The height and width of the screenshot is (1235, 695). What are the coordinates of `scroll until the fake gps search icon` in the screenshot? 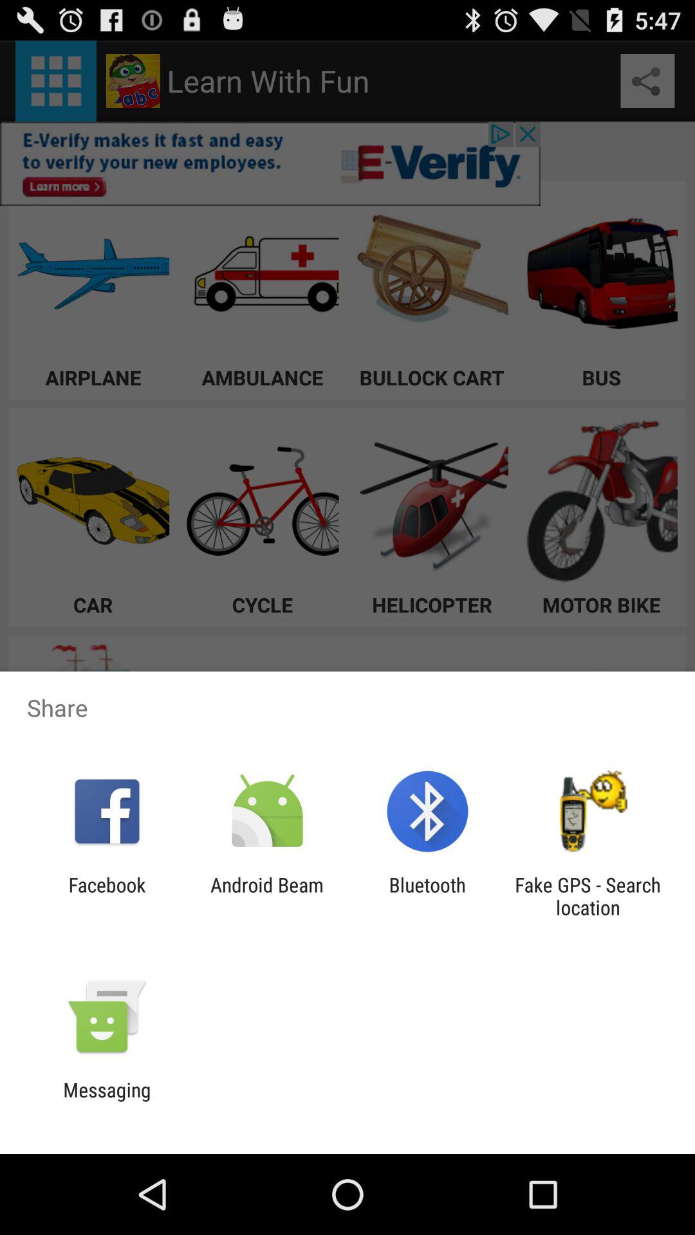 It's located at (588, 896).